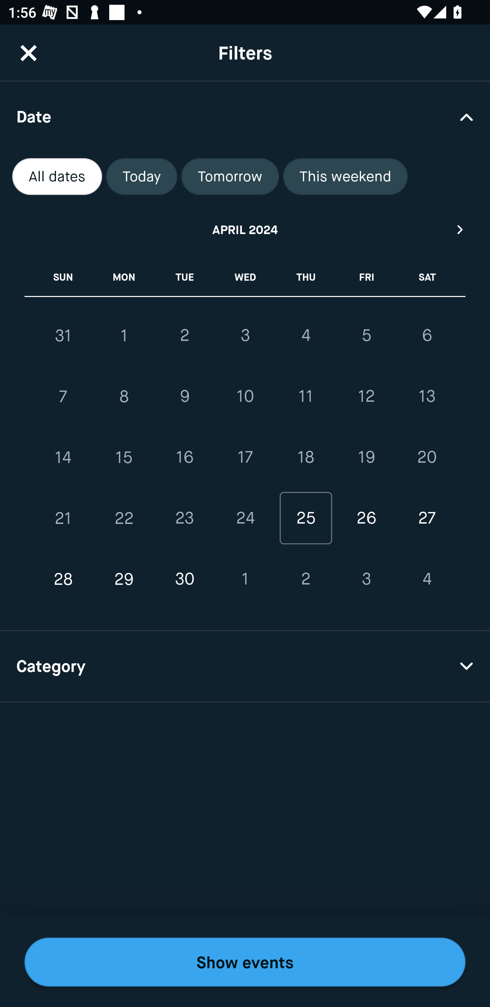  I want to click on 2, so click(184, 335).